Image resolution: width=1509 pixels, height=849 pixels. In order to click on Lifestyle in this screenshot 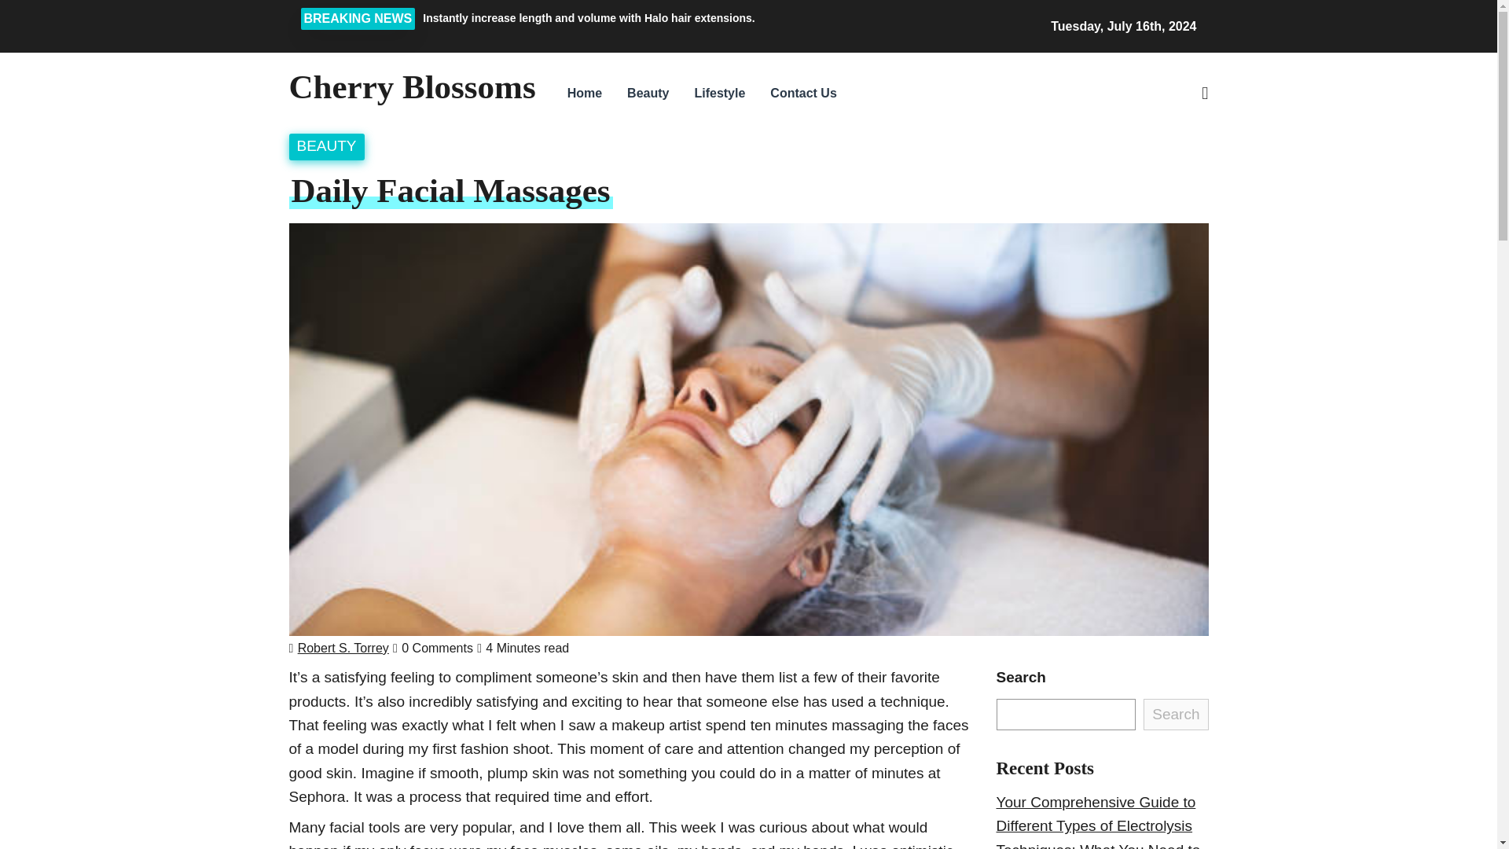, I will do `click(719, 93)`.